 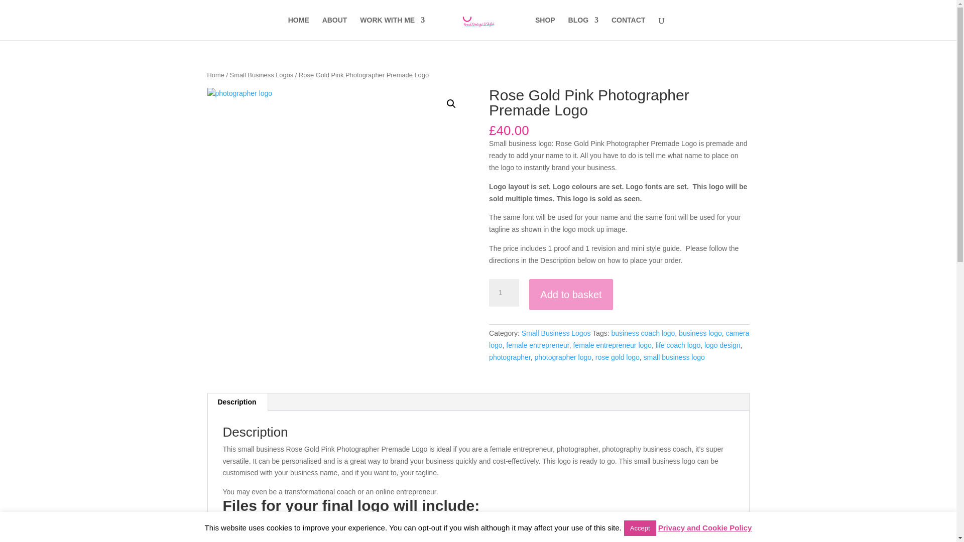 What do you see at coordinates (583, 28) in the screenshot?
I see `BLOG` at bounding box center [583, 28].